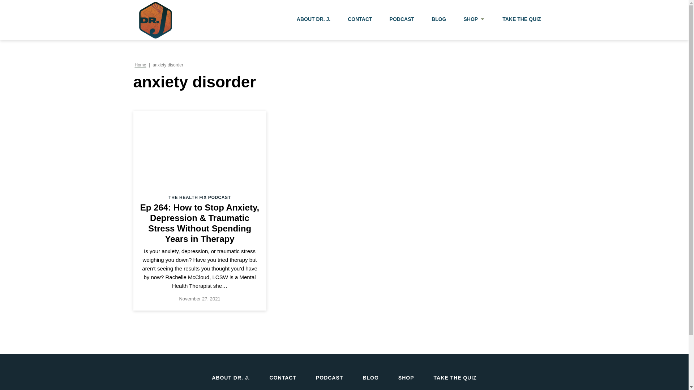  I want to click on Dr. Jannine Krause, so click(155, 20).